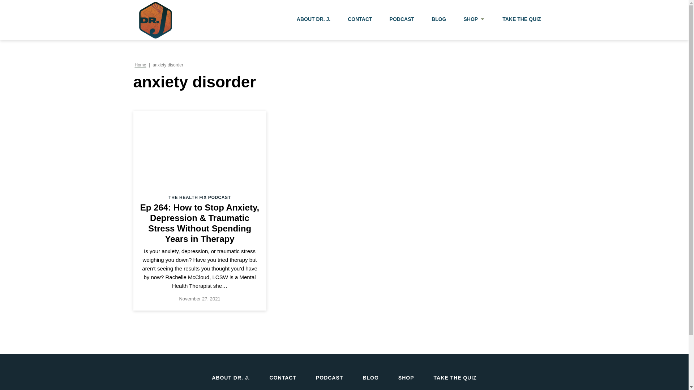  I want to click on Dr. Jannine Krause, so click(155, 20).